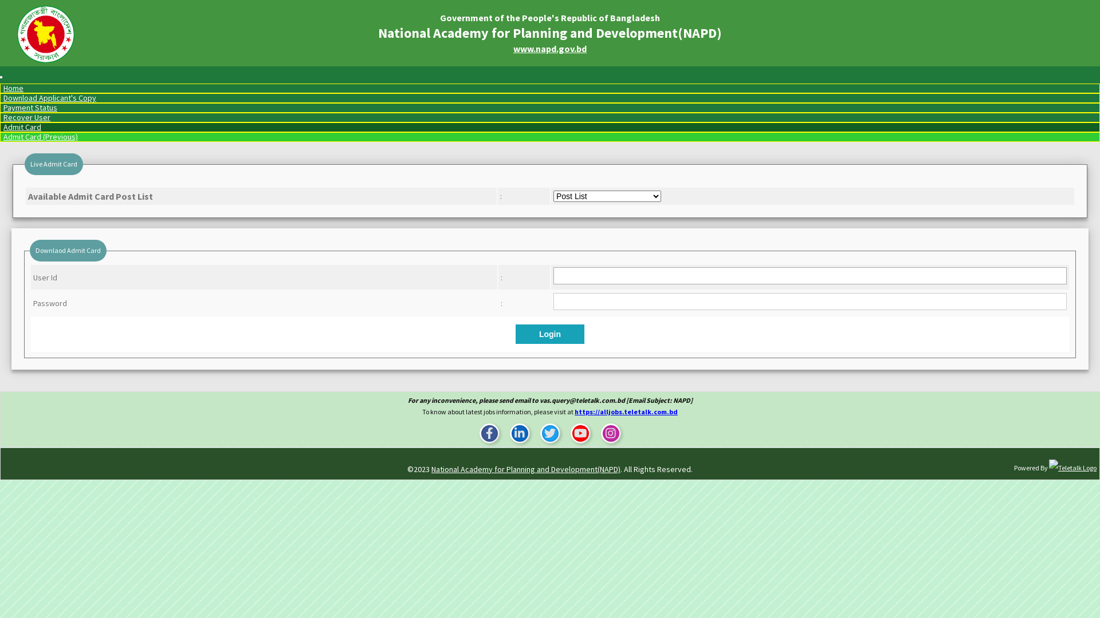  Describe the element at coordinates (626, 412) in the screenshot. I see `https://alljobs.teletalk.com.bd` at that location.